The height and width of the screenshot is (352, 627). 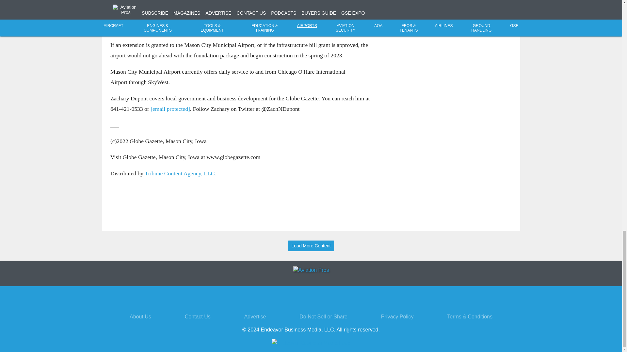 I want to click on Tribune Content Agency, LLC., so click(x=180, y=173).